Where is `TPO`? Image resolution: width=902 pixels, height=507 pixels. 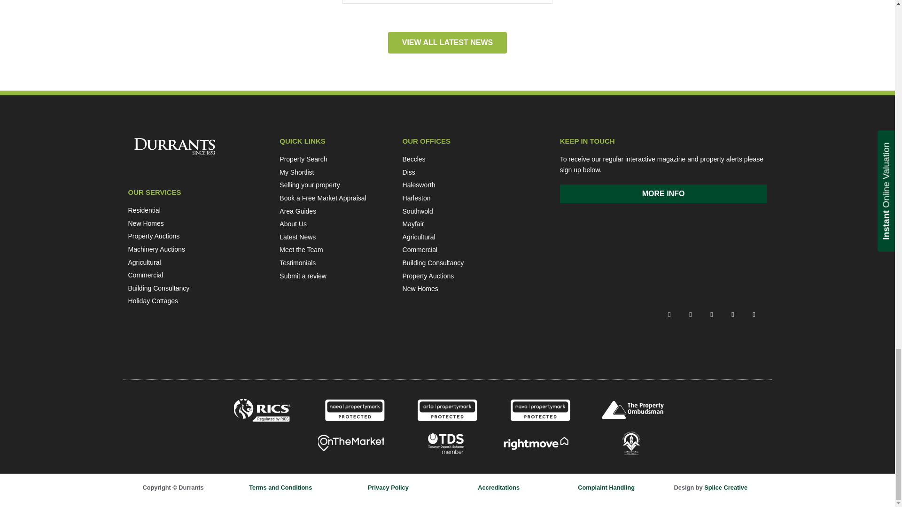
TPO is located at coordinates (632, 410).